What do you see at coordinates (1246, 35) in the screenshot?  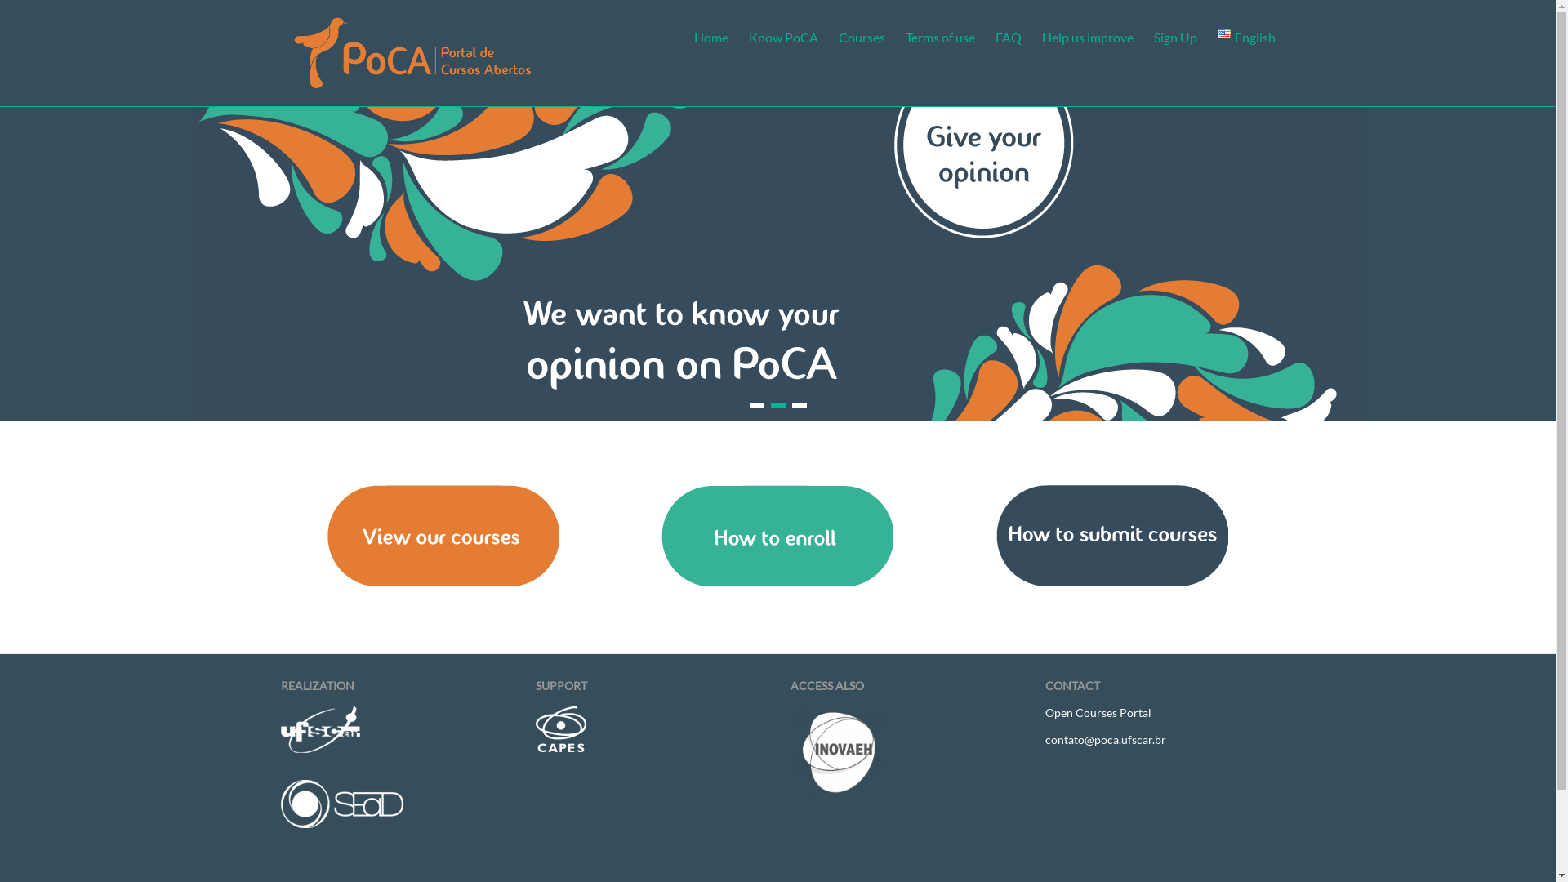 I see `English` at bounding box center [1246, 35].